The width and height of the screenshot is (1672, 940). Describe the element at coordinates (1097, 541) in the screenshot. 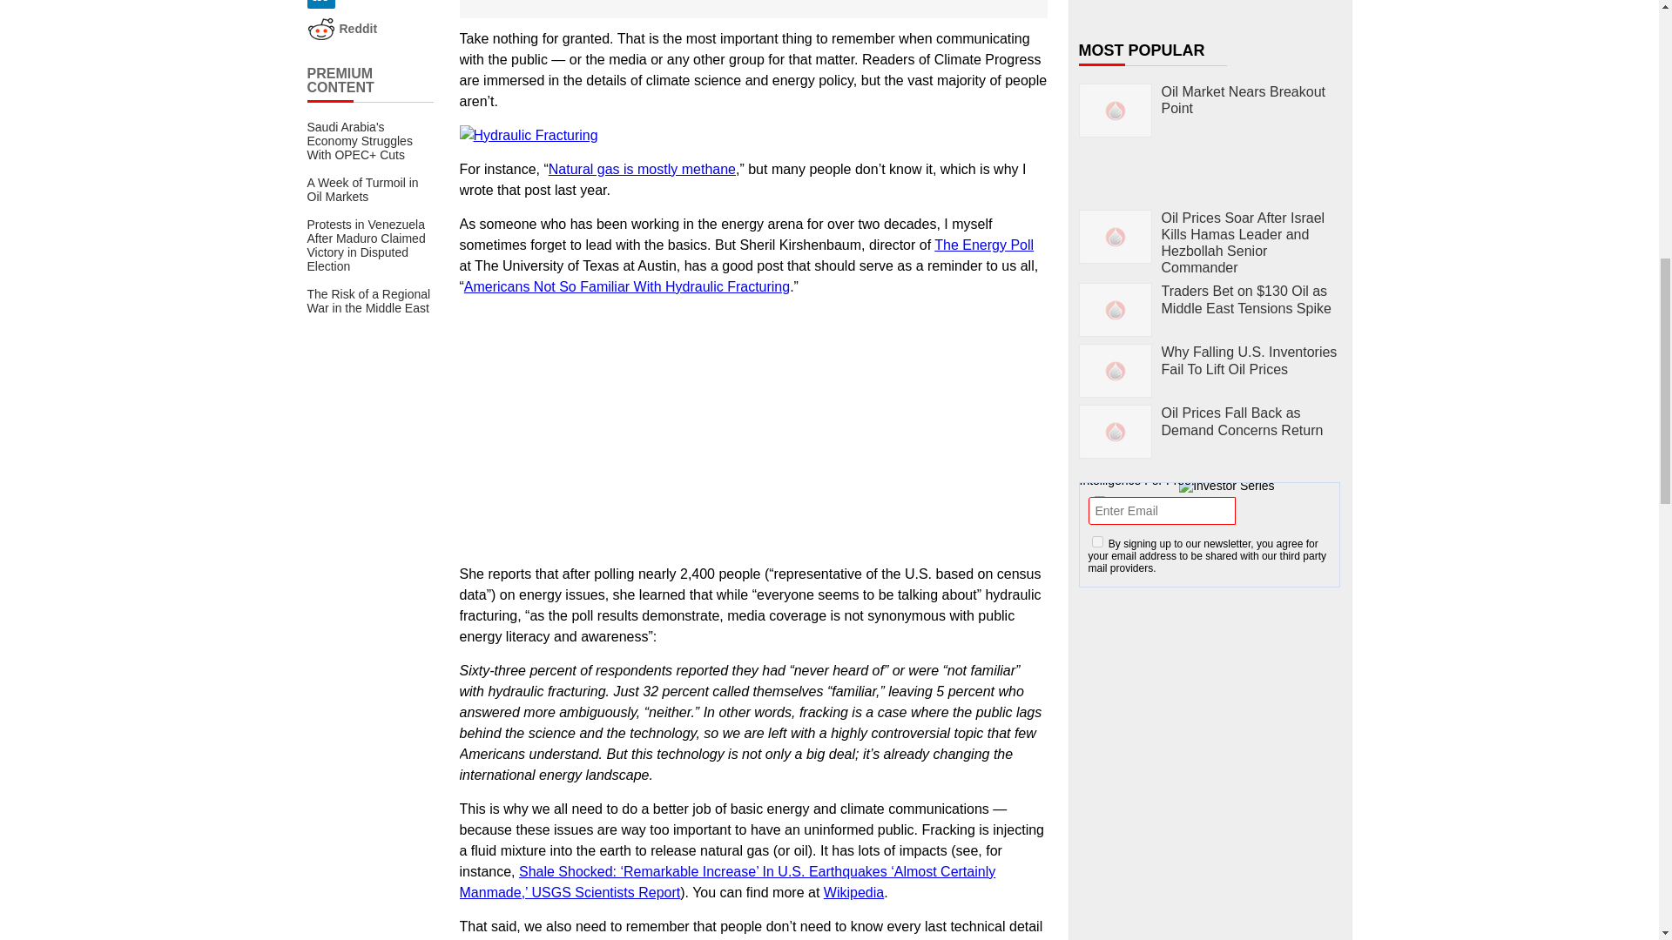

I see `1` at that location.